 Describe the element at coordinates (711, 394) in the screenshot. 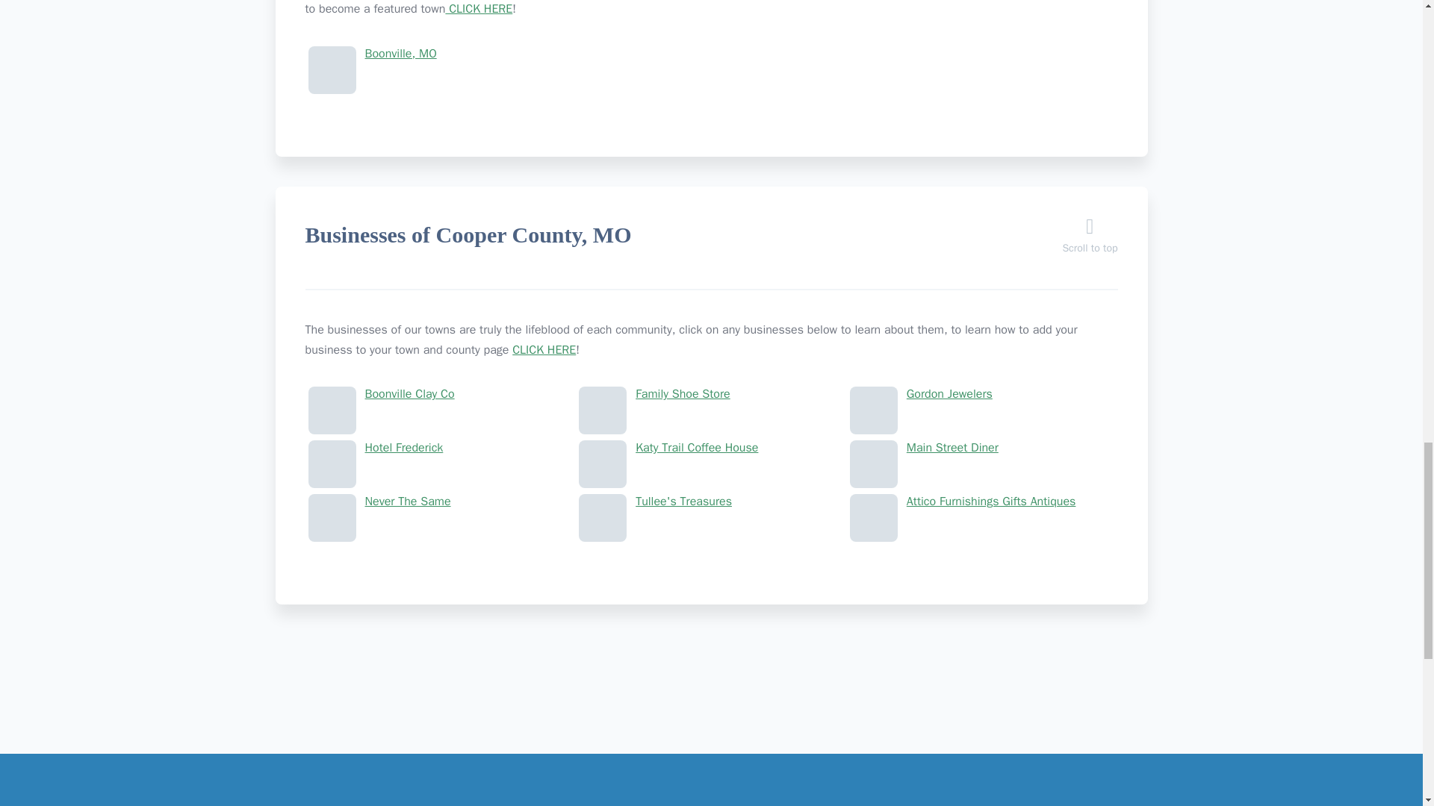

I see `Family Shoe Store` at that location.